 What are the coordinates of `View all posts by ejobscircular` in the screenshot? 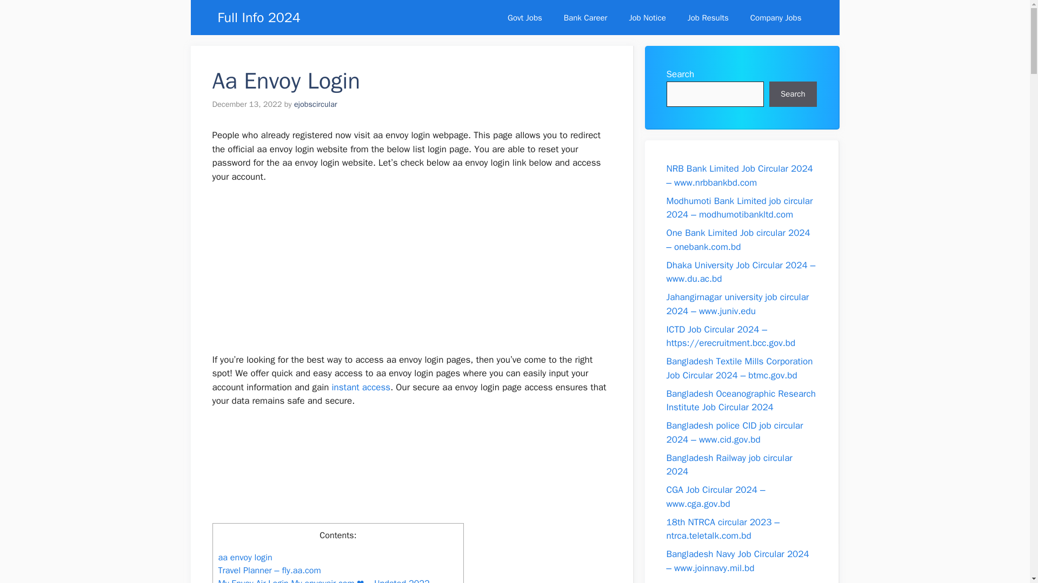 It's located at (316, 104).